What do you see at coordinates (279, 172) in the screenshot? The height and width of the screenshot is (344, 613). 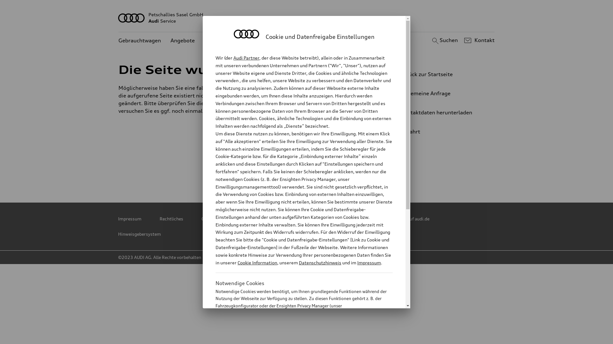 I see `Pinterest` at bounding box center [279, 172].